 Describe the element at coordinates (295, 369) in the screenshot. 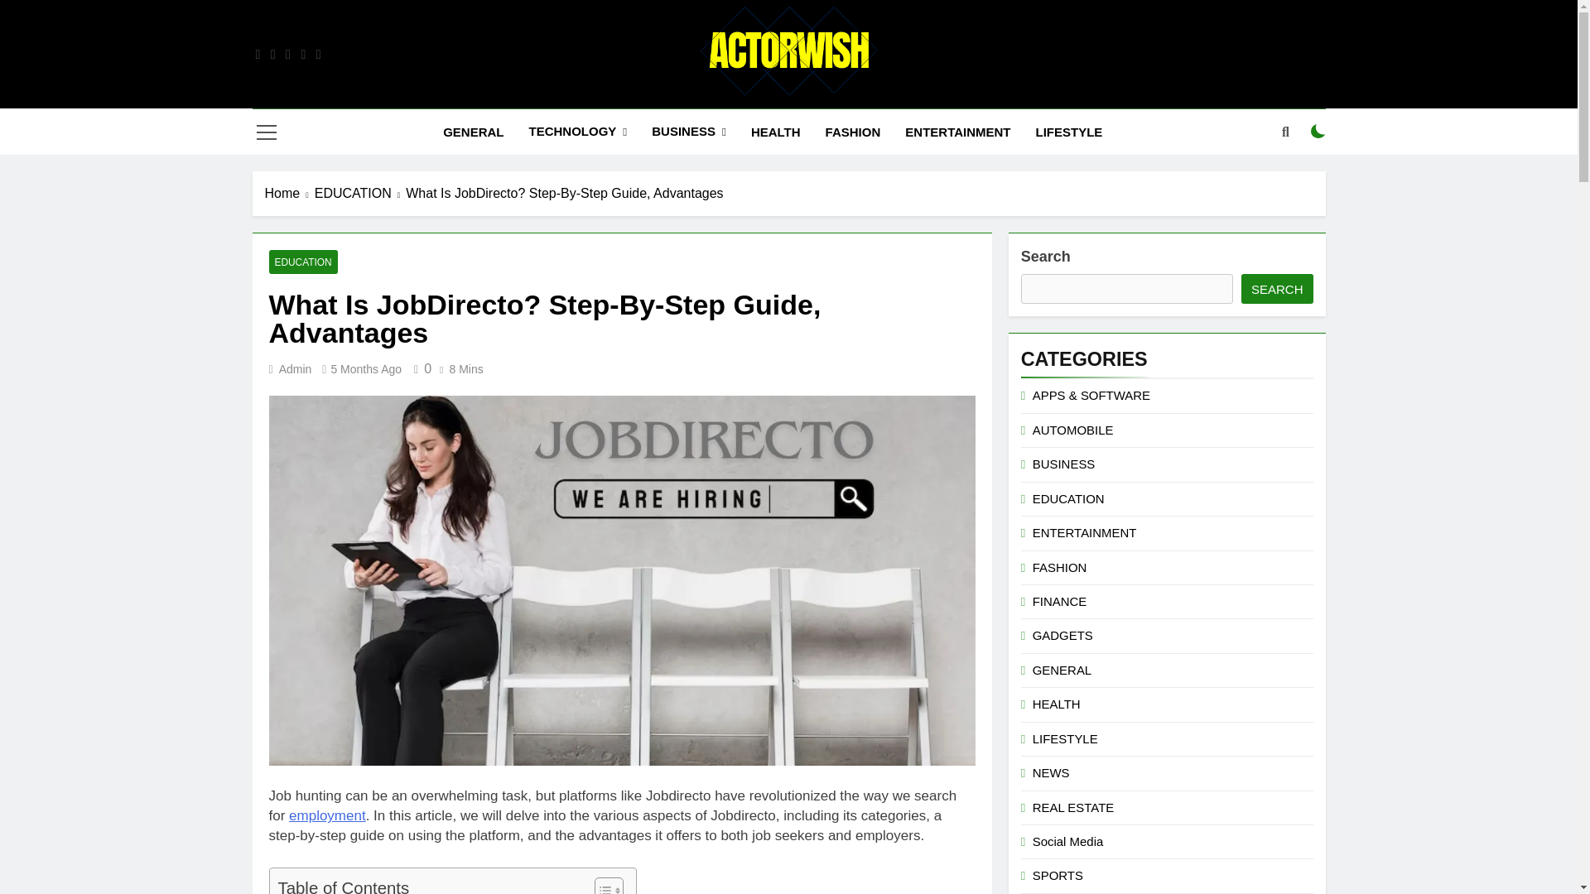

I see `Admin` at that location.